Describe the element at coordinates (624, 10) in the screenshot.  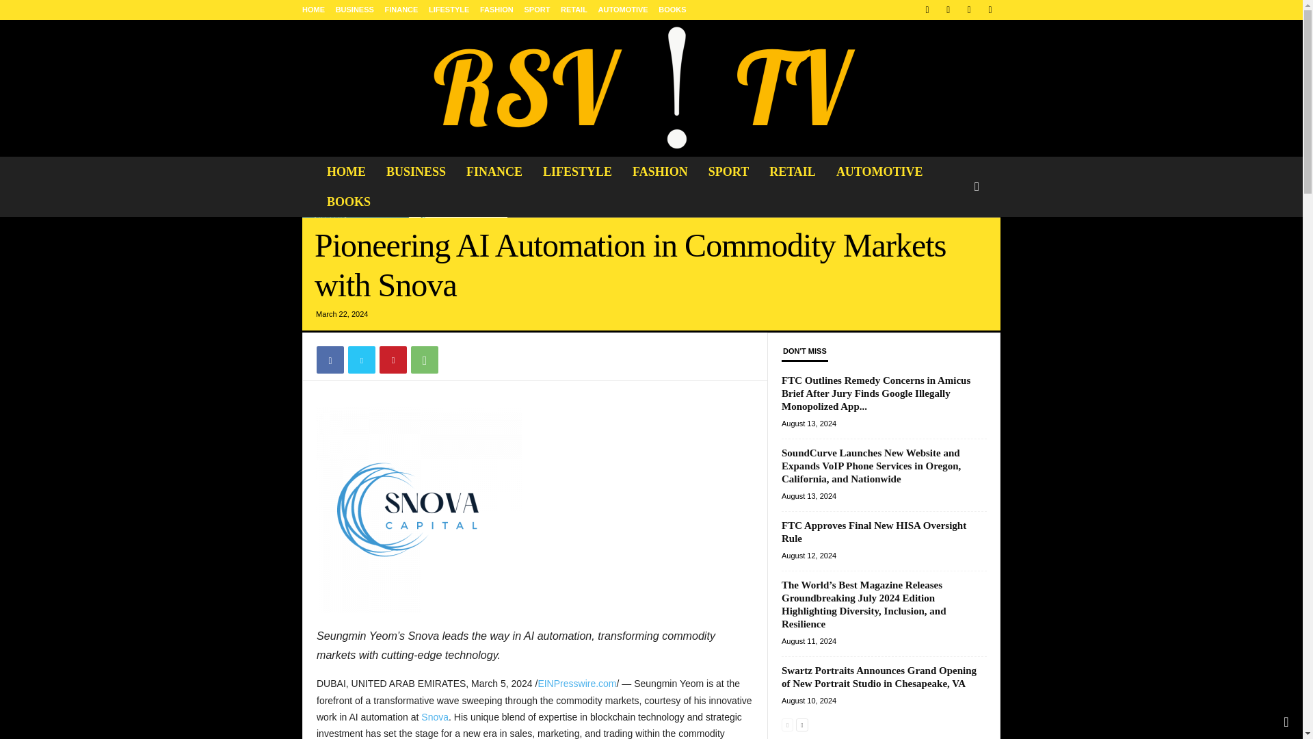
I see `AUTOMOTIVE` at that location.